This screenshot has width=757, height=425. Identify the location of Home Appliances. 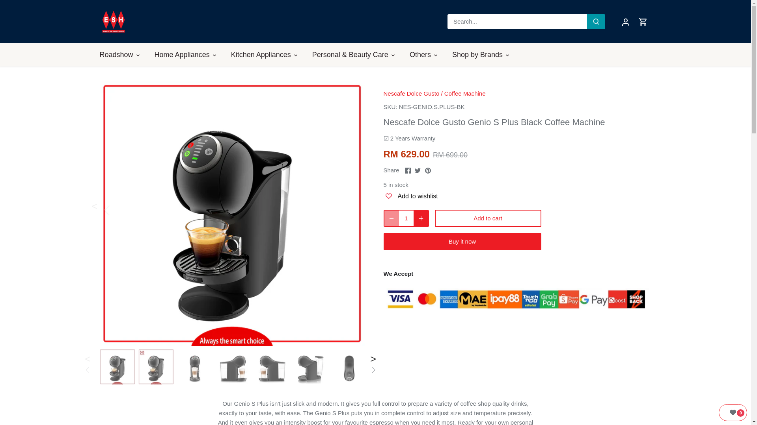
(182, 55).